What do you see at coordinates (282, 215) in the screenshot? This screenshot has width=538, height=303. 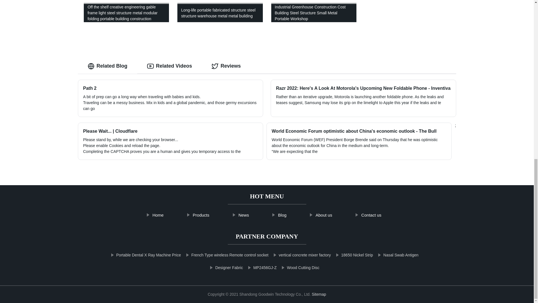 I see `Blog` at bounding box center [282, 215].